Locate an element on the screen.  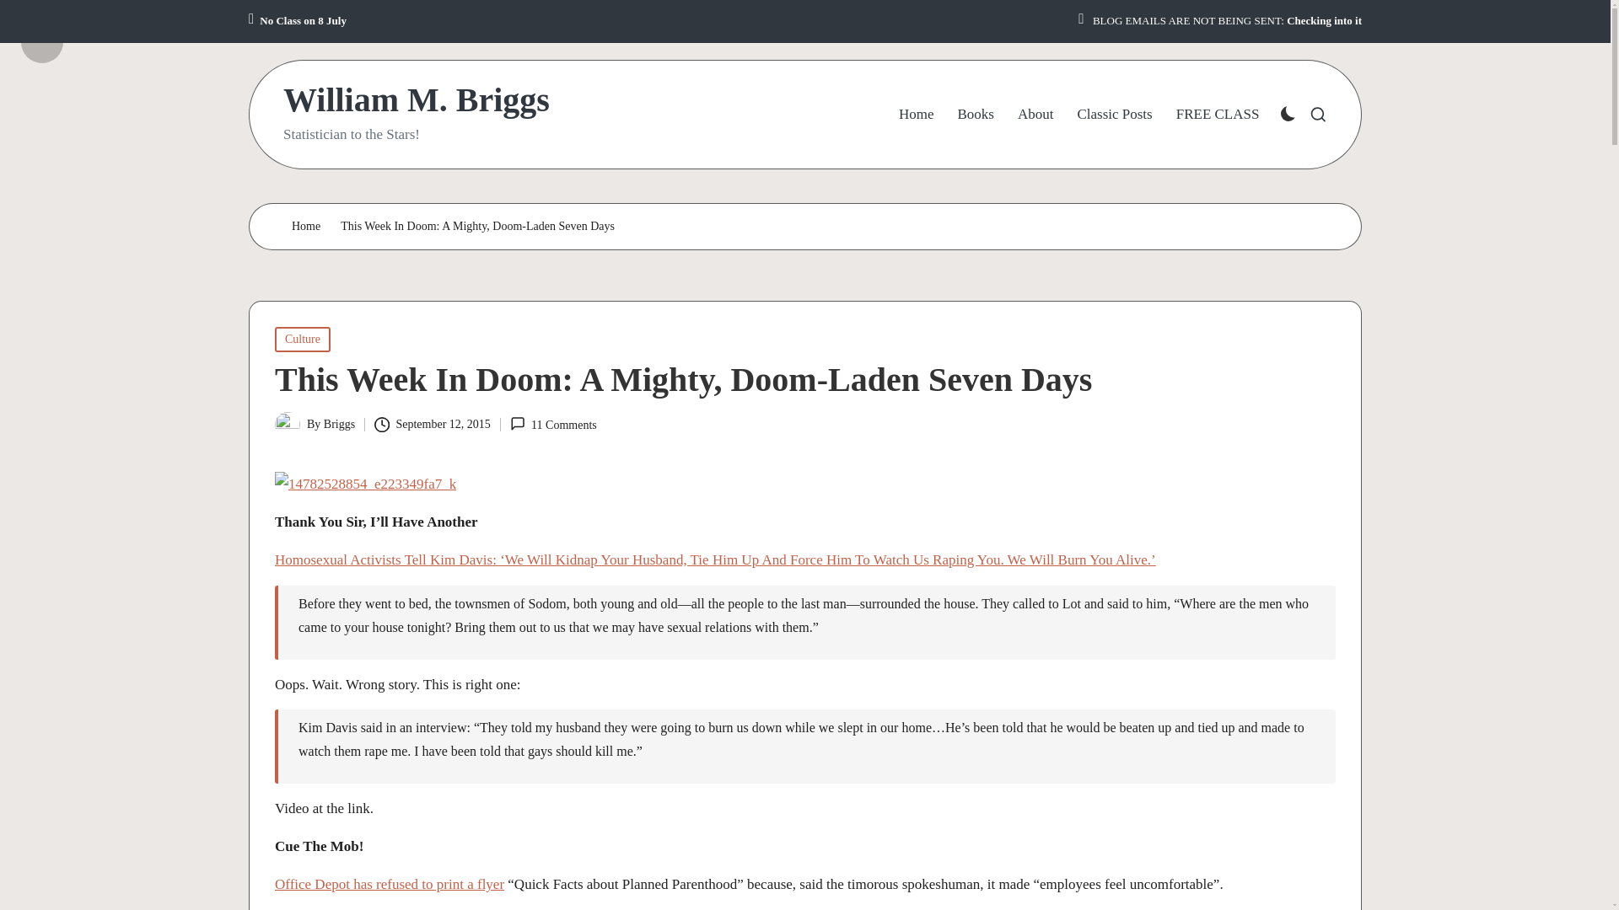
11 Comments is located at coordinates (553, 425).